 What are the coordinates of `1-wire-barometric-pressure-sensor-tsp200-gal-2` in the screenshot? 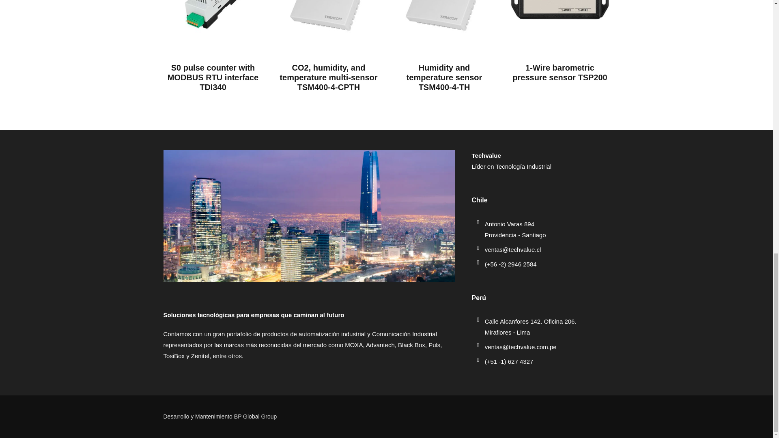 It's located at (560, 24).